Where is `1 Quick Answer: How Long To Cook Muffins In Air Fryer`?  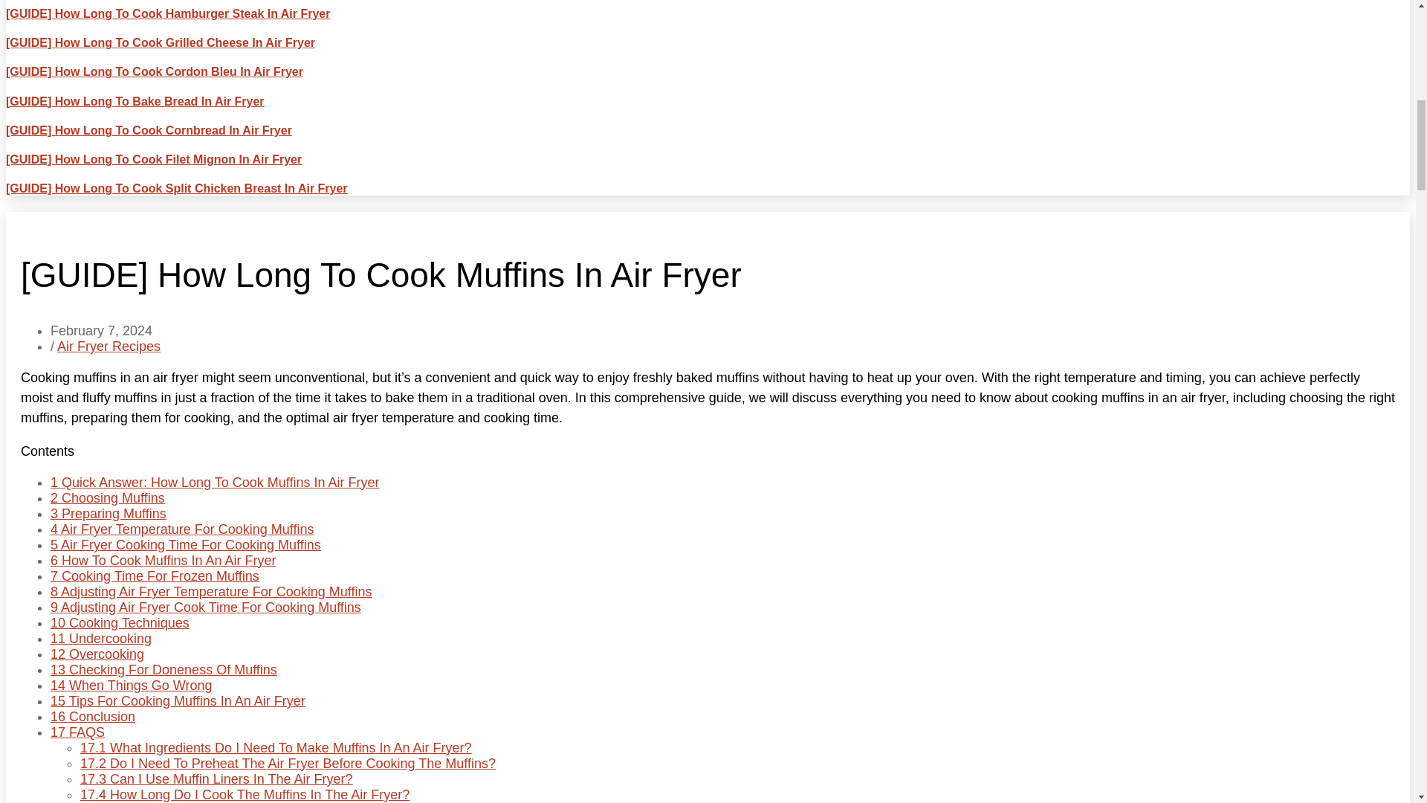 1 Quick Answer: How Long To Cook Muffins In Air Fryer is located at coordinates (214, 482).